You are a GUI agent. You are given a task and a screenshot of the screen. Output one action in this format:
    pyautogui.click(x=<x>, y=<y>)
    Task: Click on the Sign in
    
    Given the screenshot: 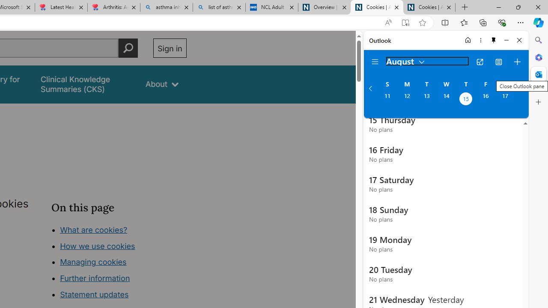 What is the action you would take?
    pyautogui.click(x=170, y=48)
    